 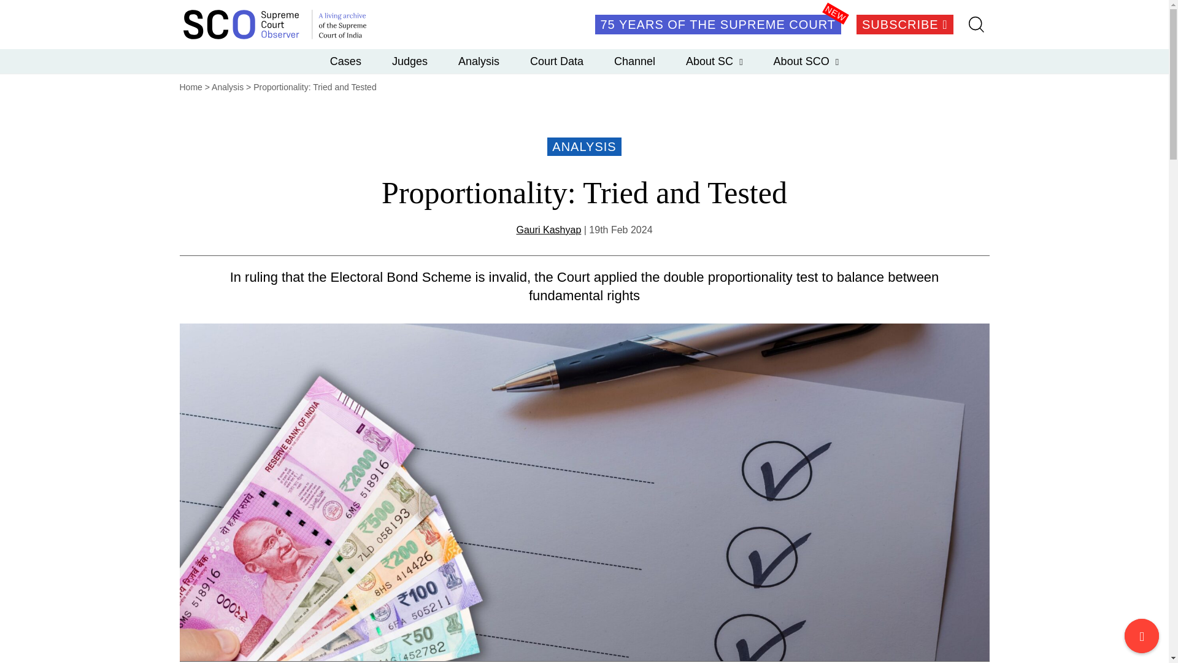 I want to click on Cases, so click(x=345, y=61).